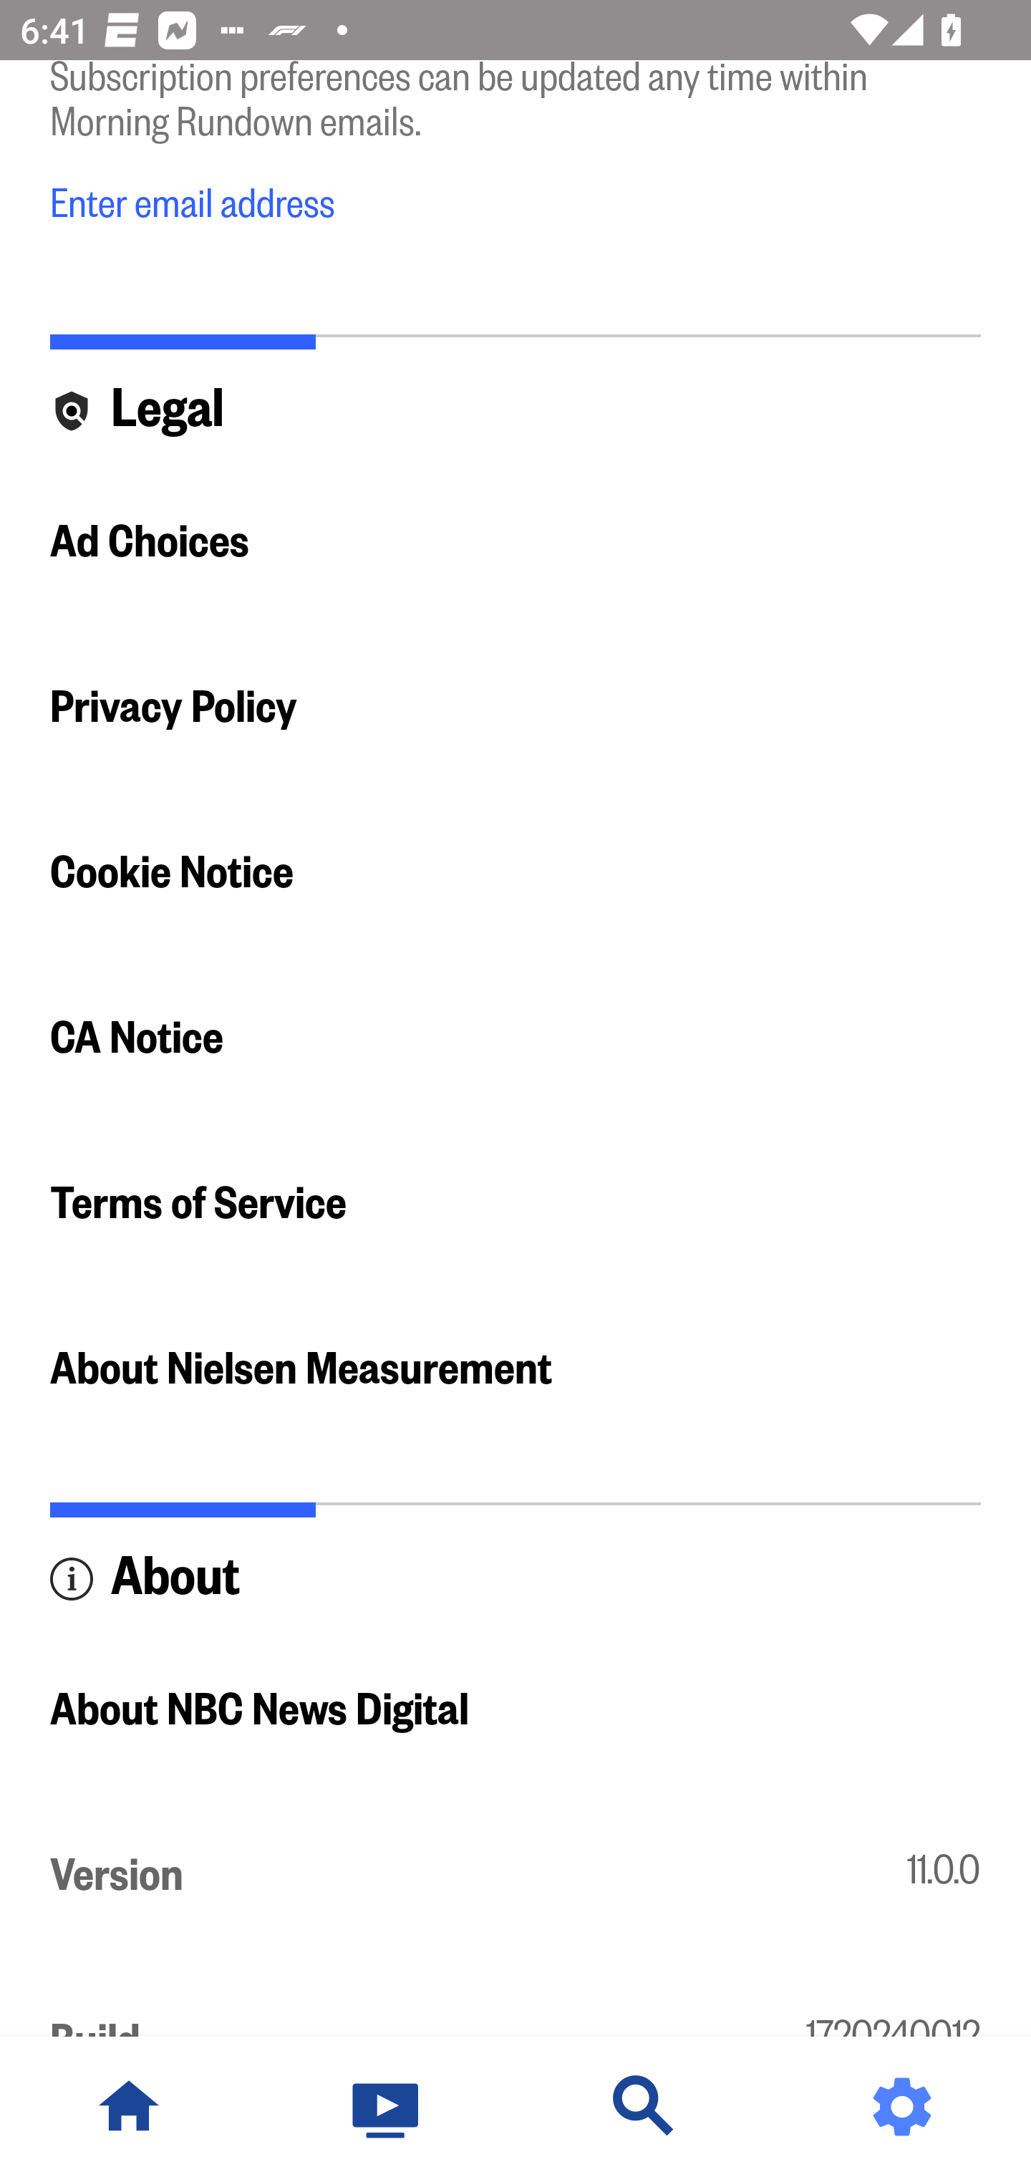 This screenshot has width=1031, height=2177. What do you see at coordinates (515, 872) in the screenshot?
I see `Cookie Notice` at bounding box center [515, 872].